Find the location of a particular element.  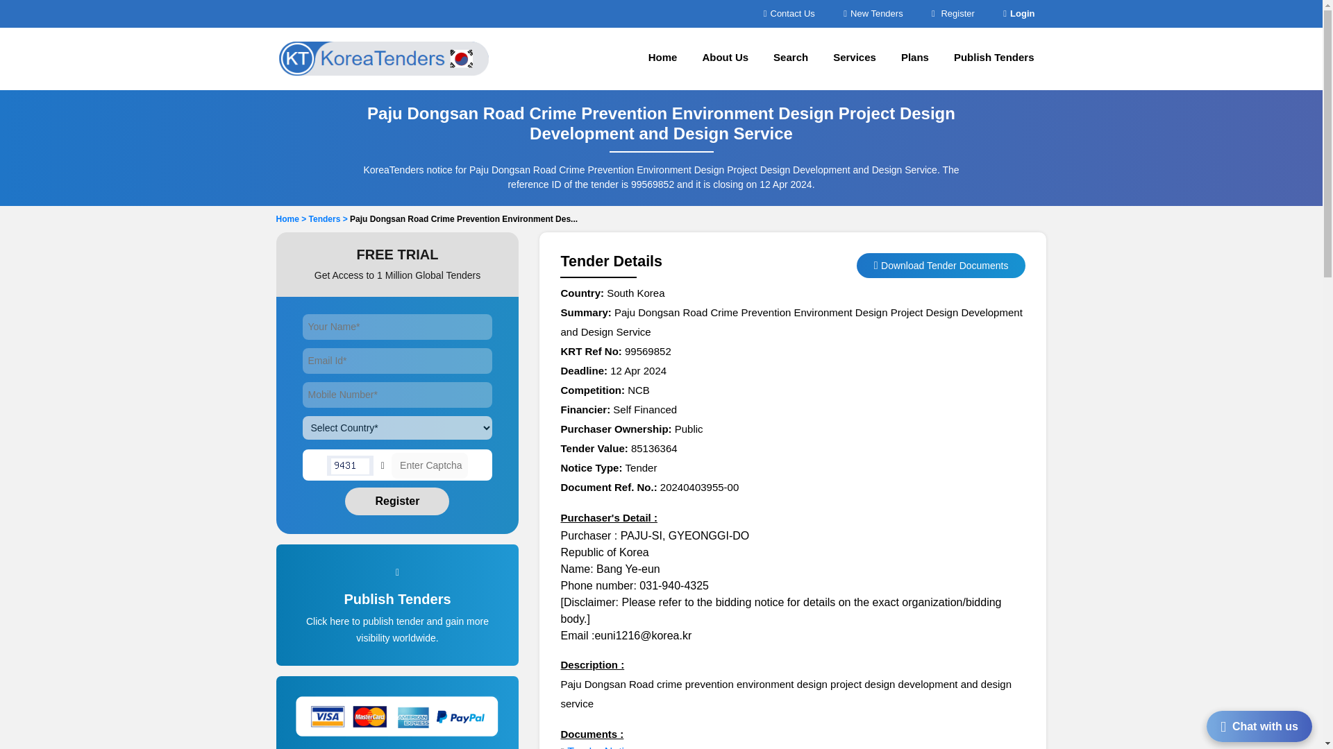

Contact Us is located at coordinates (789, 13).